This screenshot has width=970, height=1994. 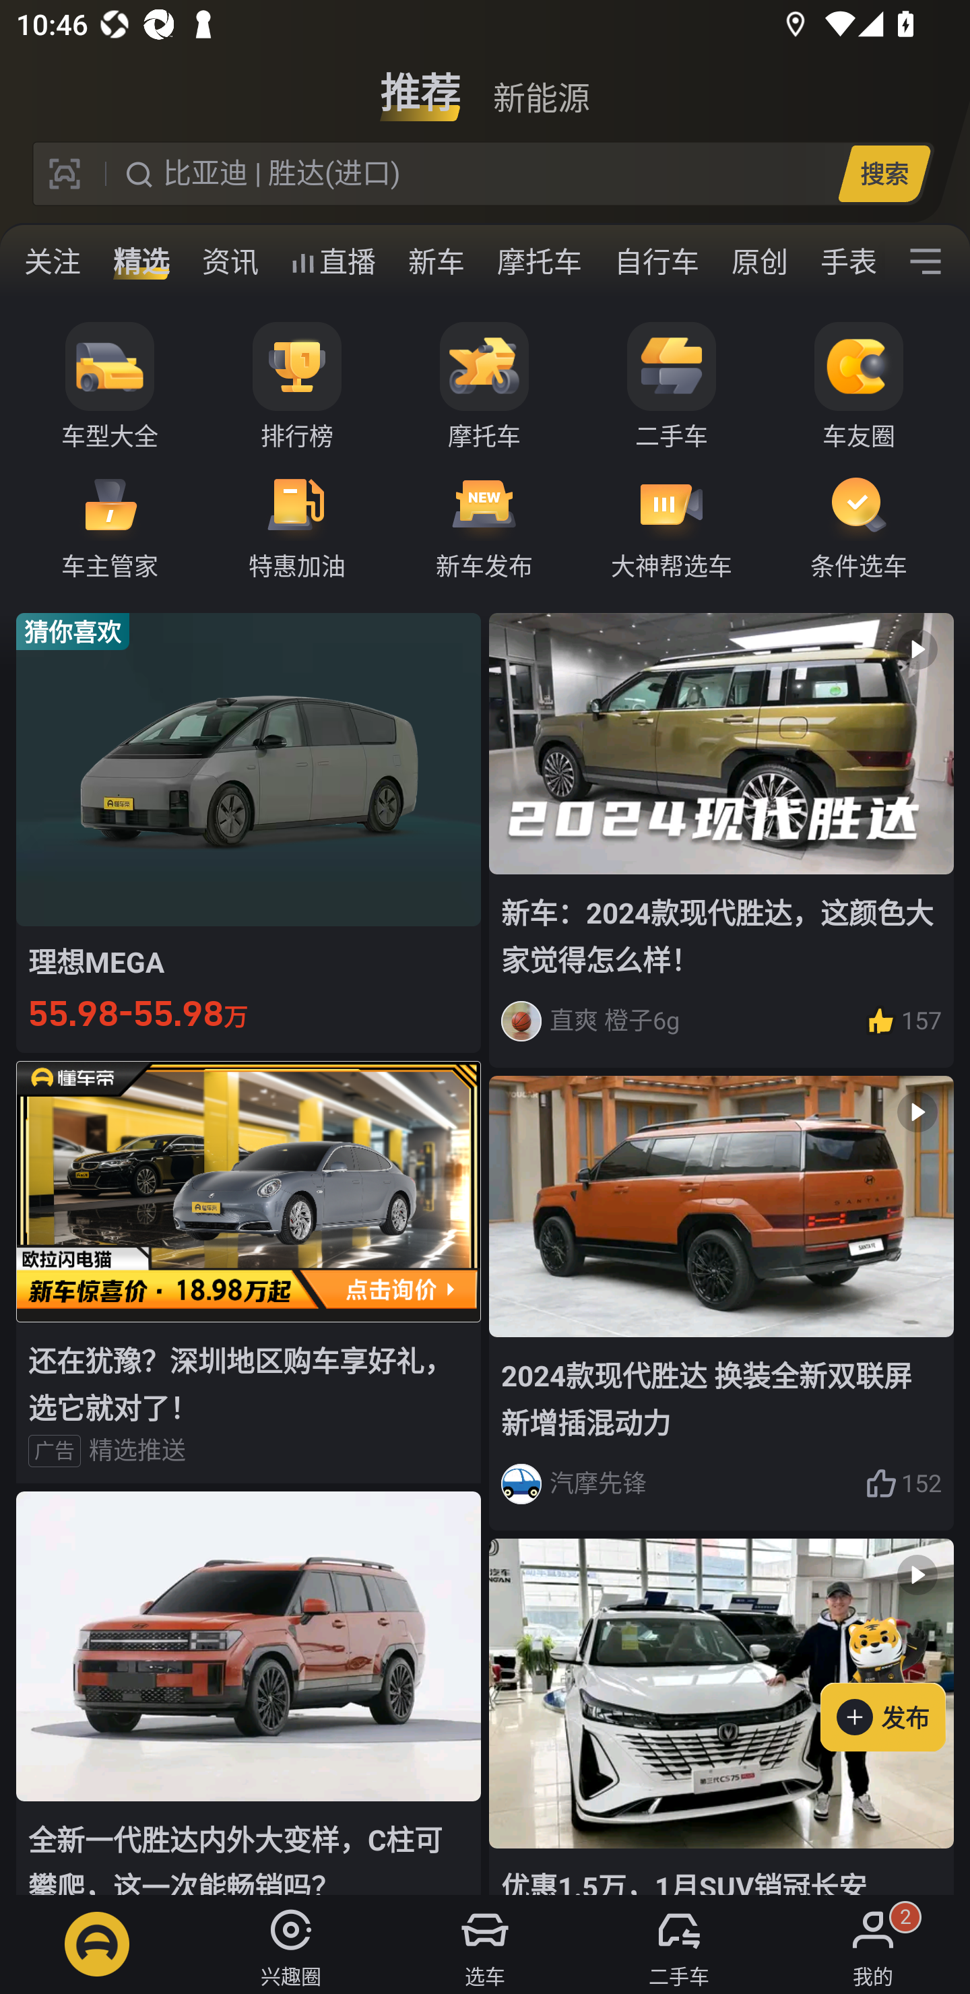 What do you see at coordinates (926, 261) in the screenshot?
I see `` at bounding box center [926, 261].